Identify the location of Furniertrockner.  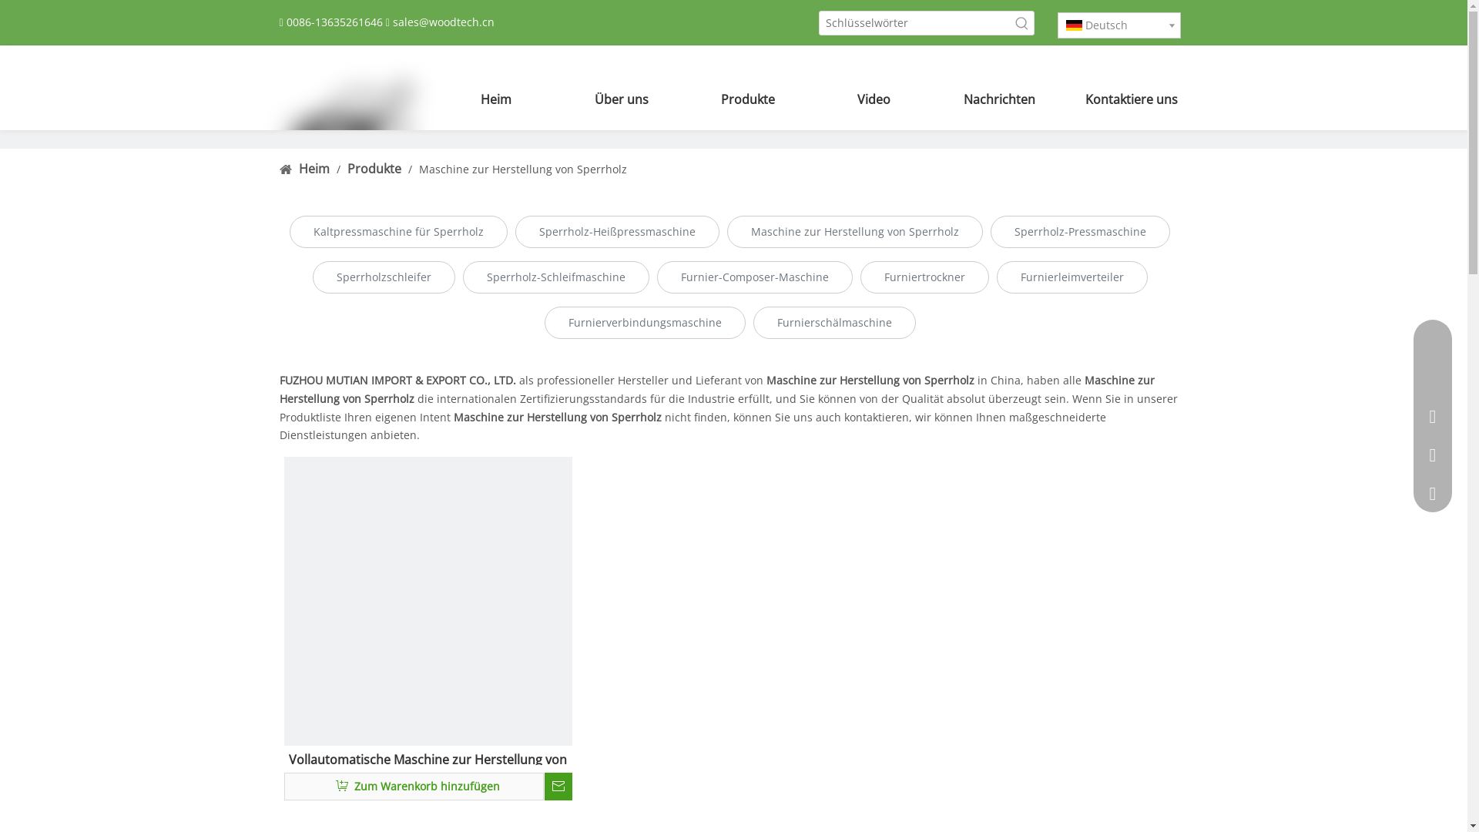
(924, 277).